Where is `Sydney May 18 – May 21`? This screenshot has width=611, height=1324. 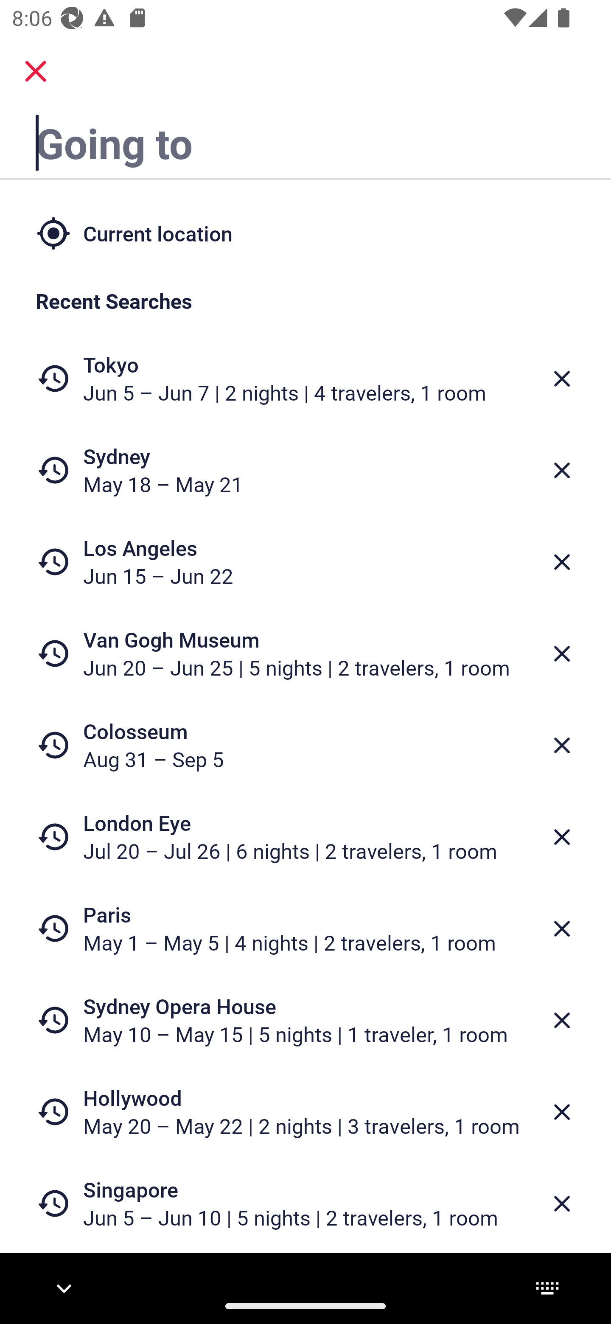 Sydney May 18 – May 21 is located at coordinates (305, 470).